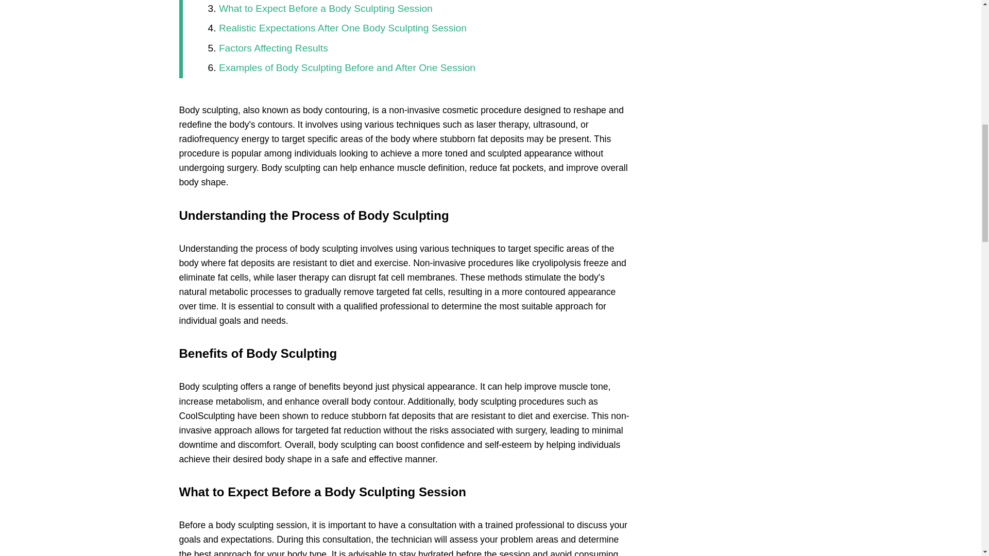 The image size is (989, 556). Describe the element at coordinates (347, 67) in the screenshot. I see `Examples of Body Sculpting Before and After One Session` at that location.